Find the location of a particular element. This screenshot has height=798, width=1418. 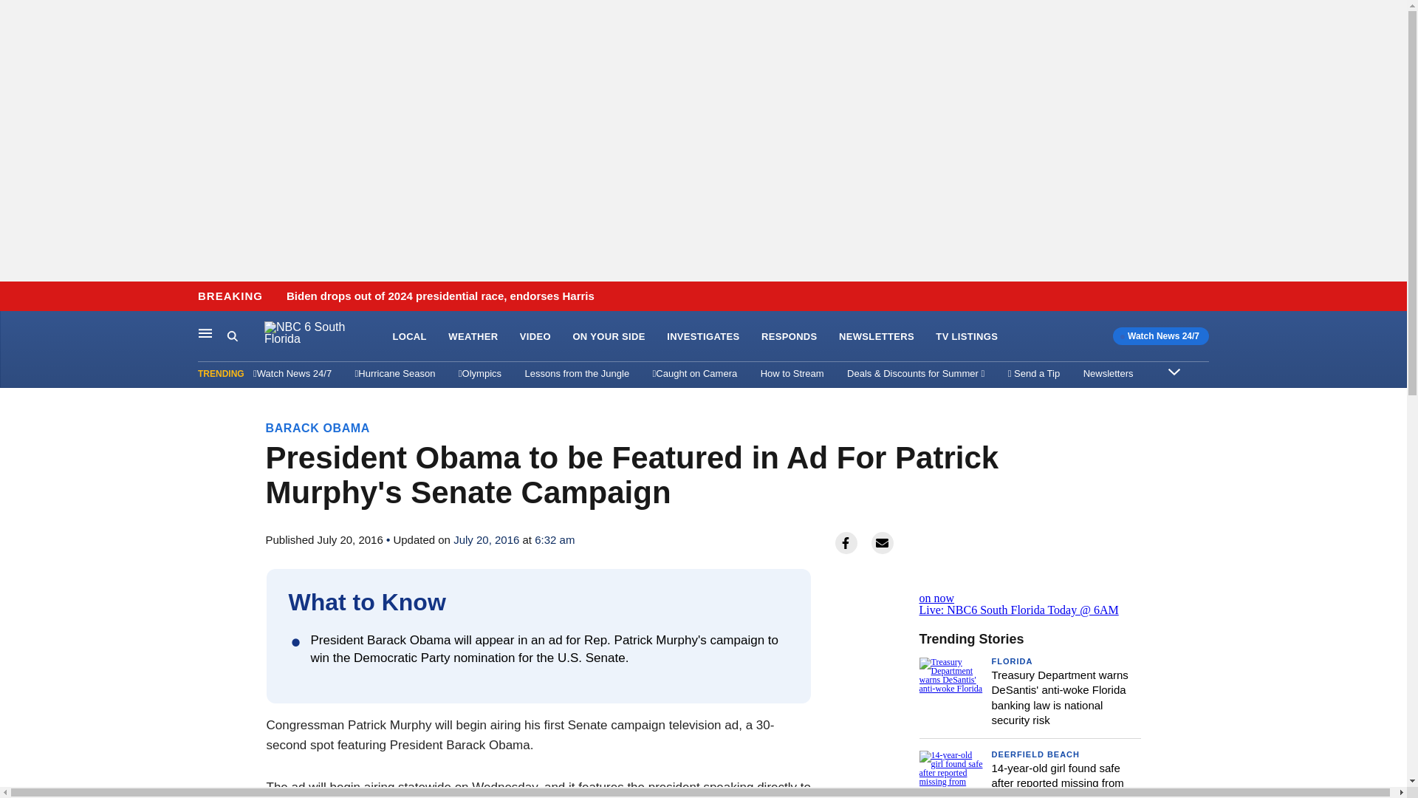

LOCAL is located at coordinates (409, 337).